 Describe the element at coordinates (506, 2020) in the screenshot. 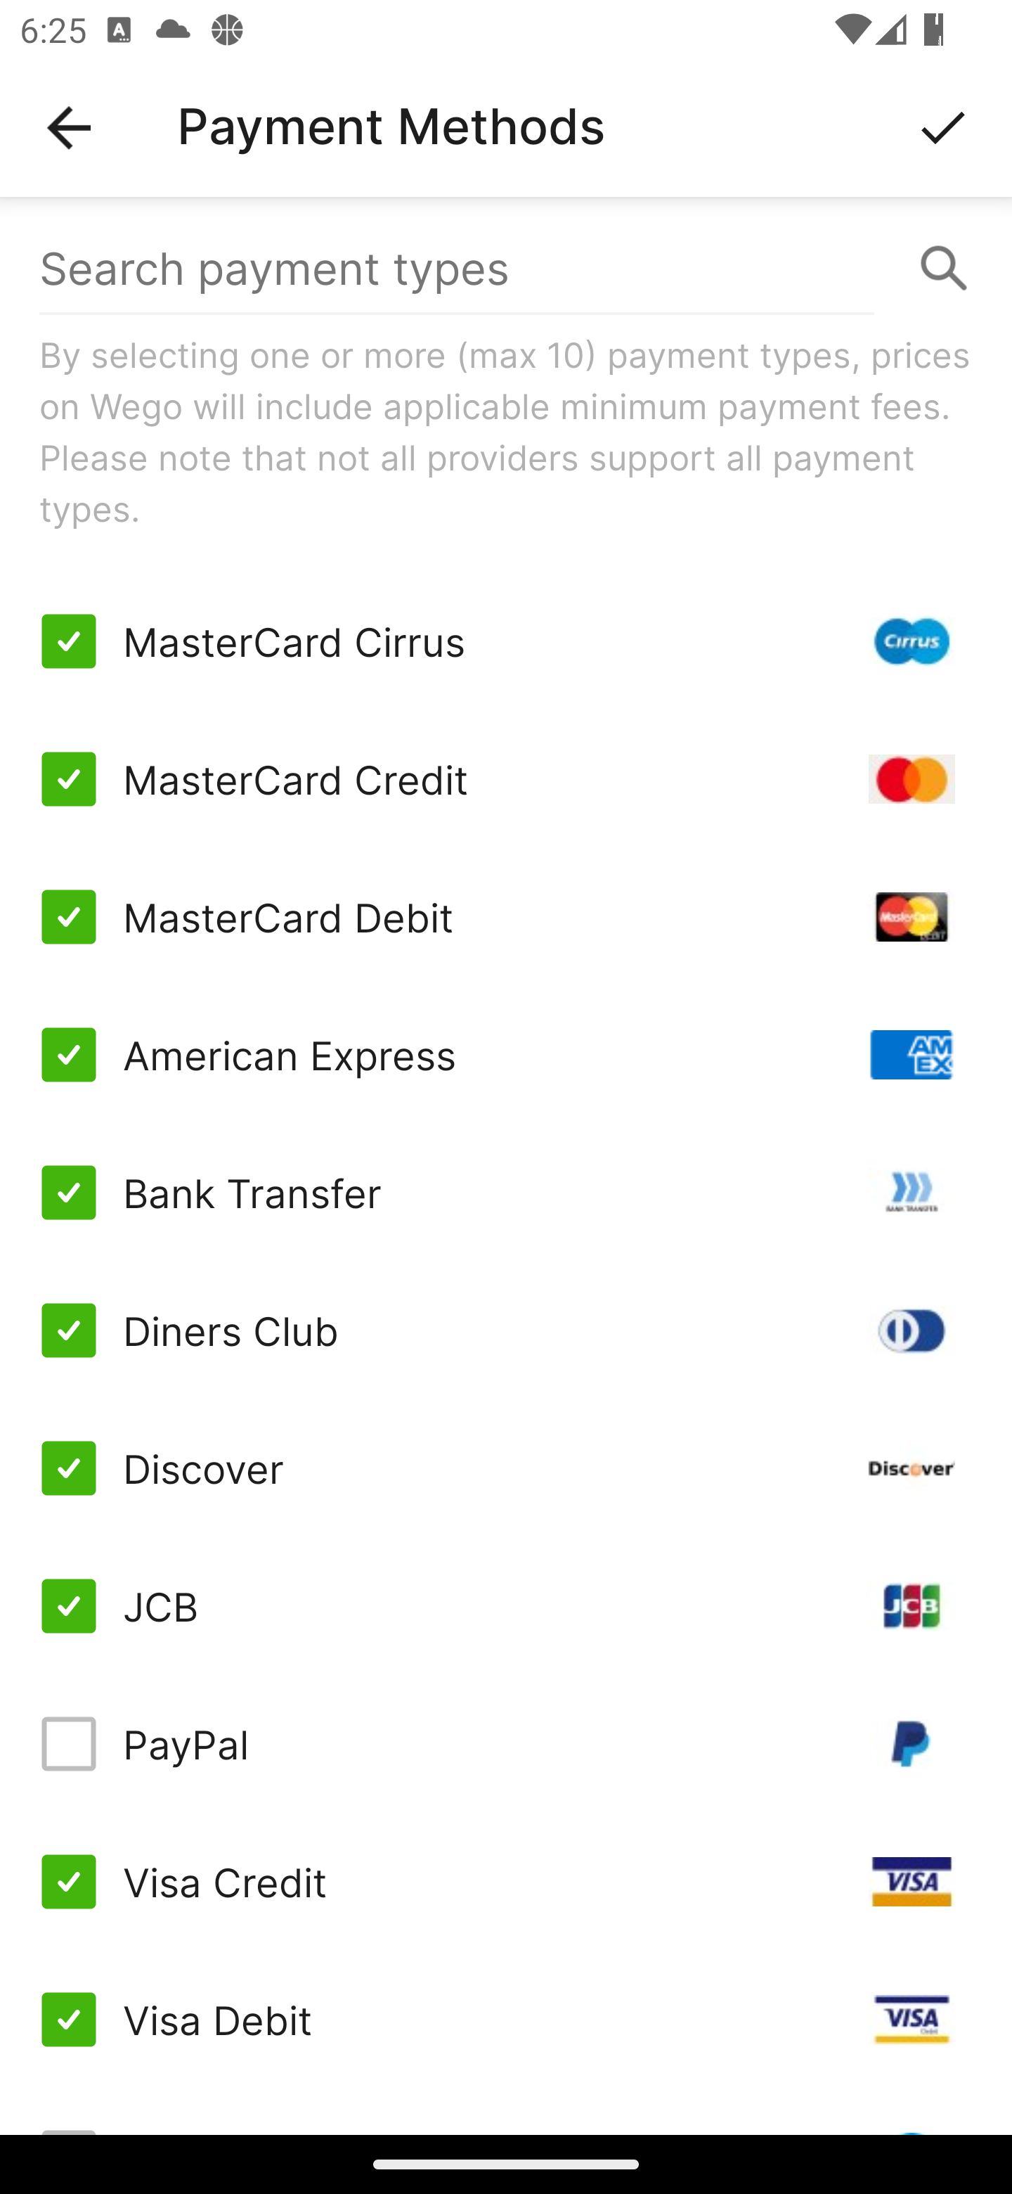

I see `Visa Debit` at that location.